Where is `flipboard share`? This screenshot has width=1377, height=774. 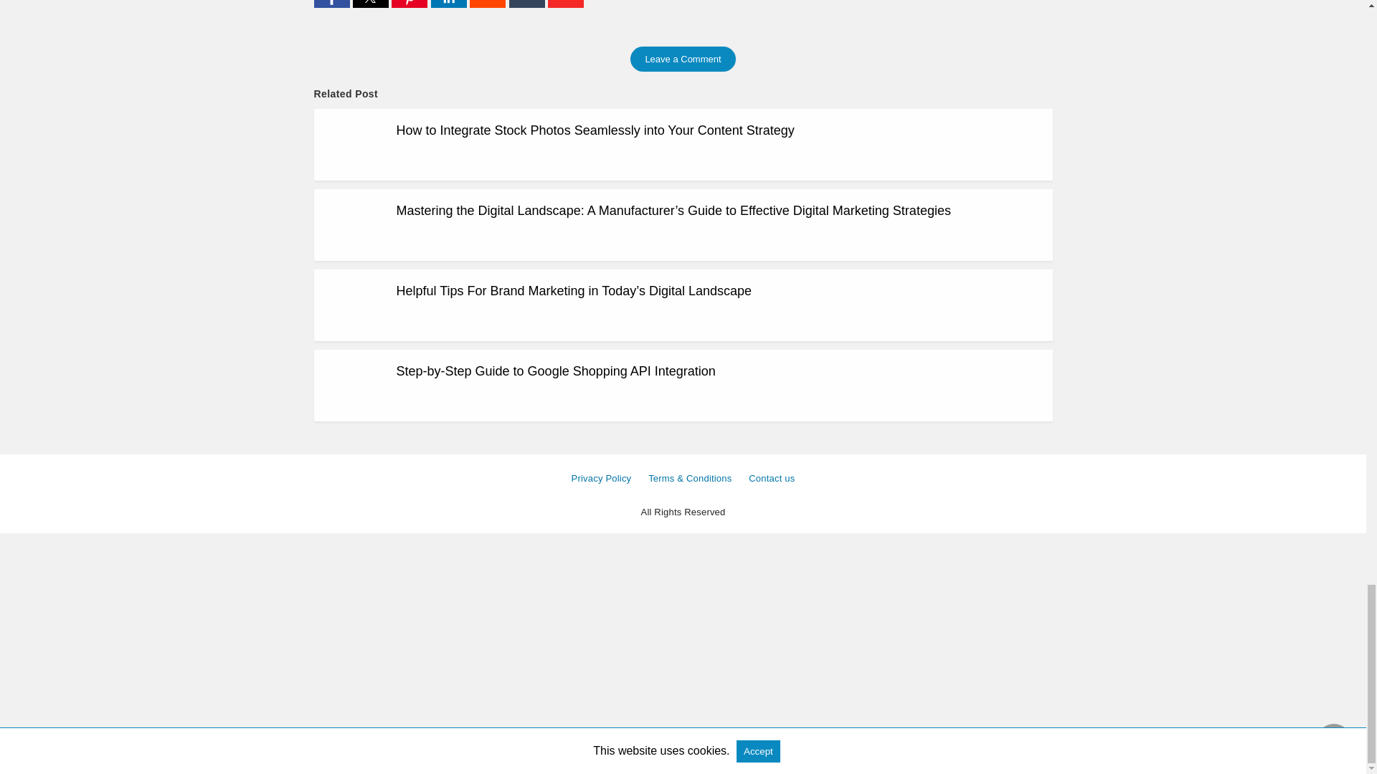
flipboard share is located at coordinates (566, 5).